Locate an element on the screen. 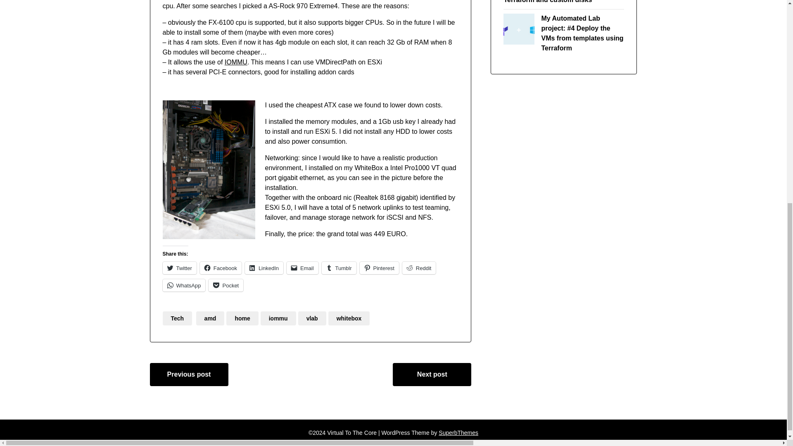 This screenshot has width=793, height=446. Twitter is located at coordinates (179, 268).